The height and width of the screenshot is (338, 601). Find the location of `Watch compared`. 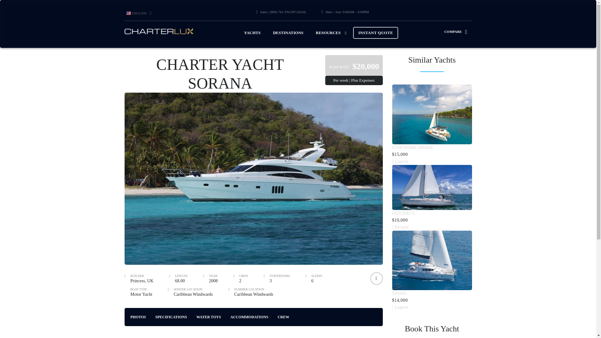

Watch compared is located at coordinates (458, 31).